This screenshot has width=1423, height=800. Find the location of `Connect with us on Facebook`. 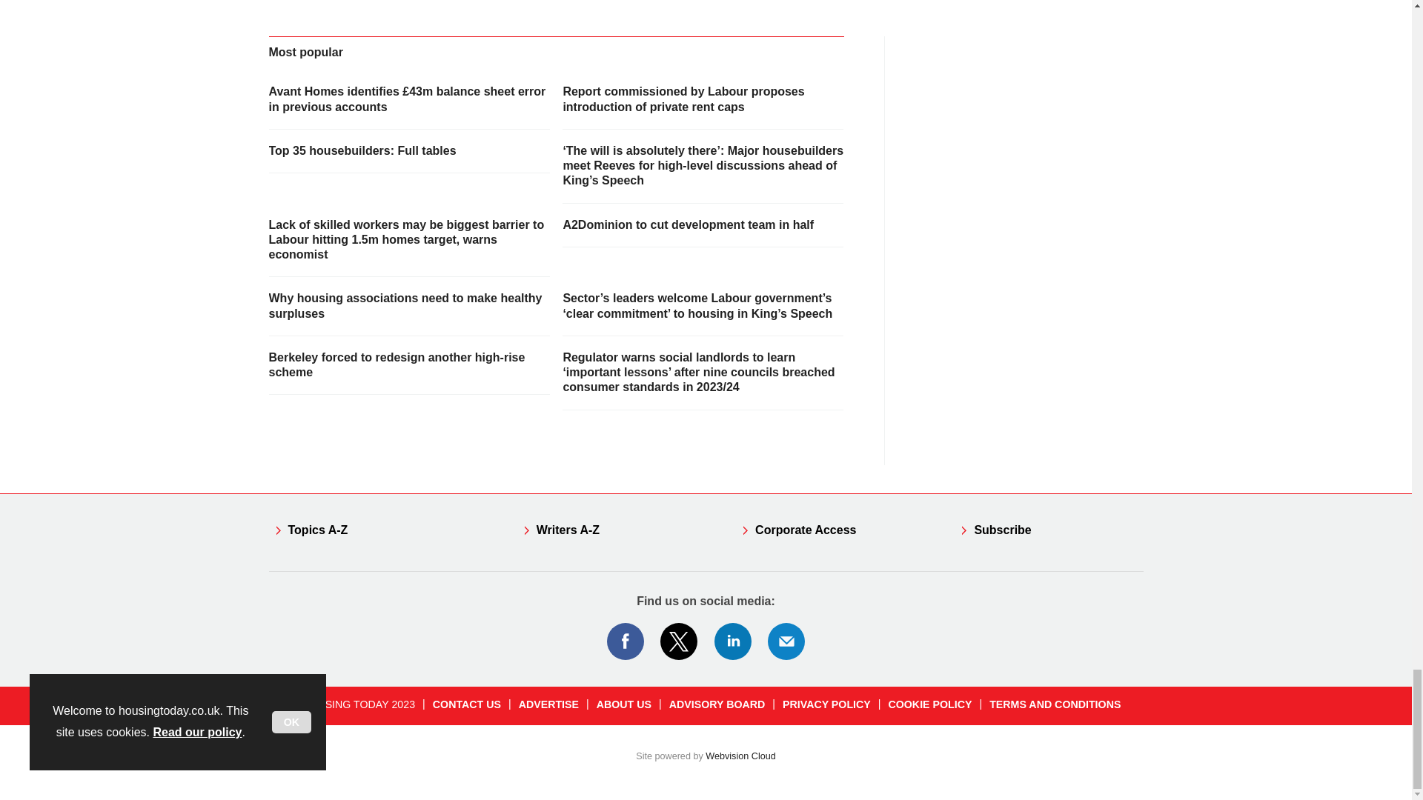

Connect with us on Facebook is located at coordinates (625, 641).